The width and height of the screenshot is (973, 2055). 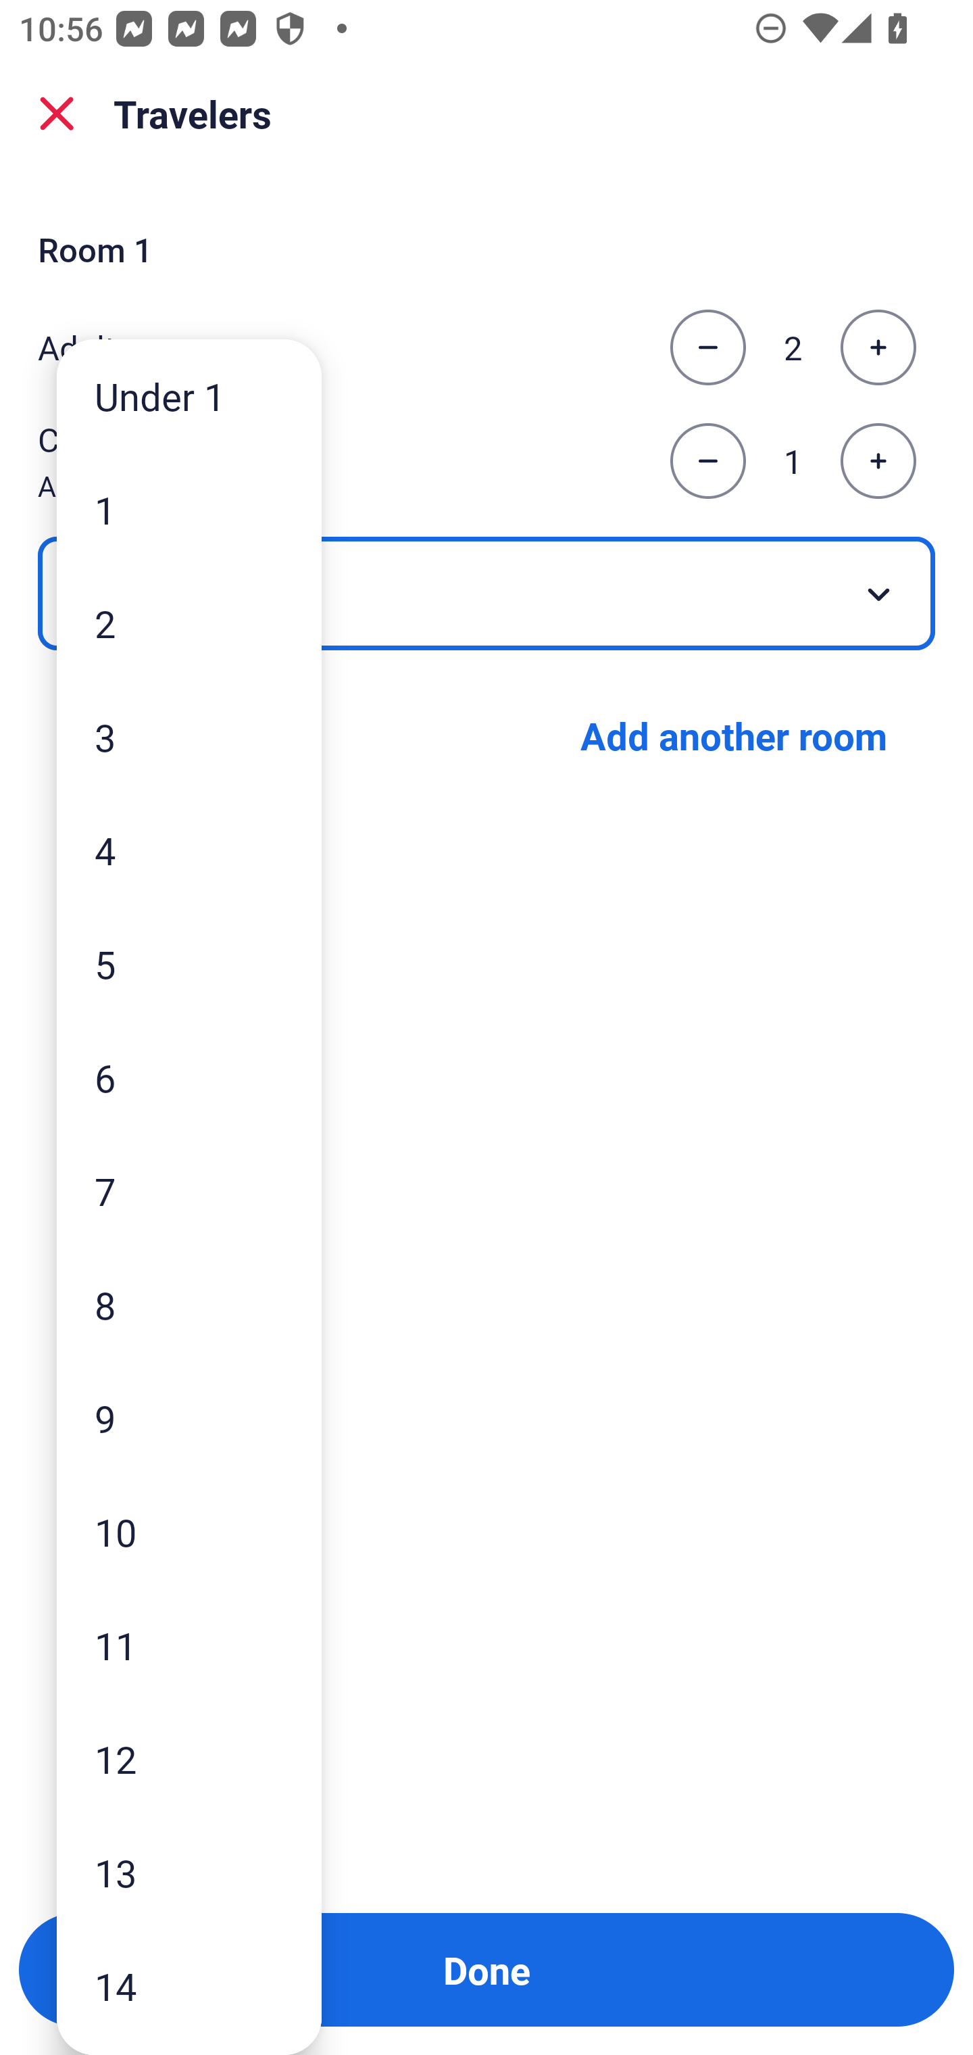 What do you see at coordinates (189, 849) in the screenshot?
I see `4` at bounding box center [189, 849].